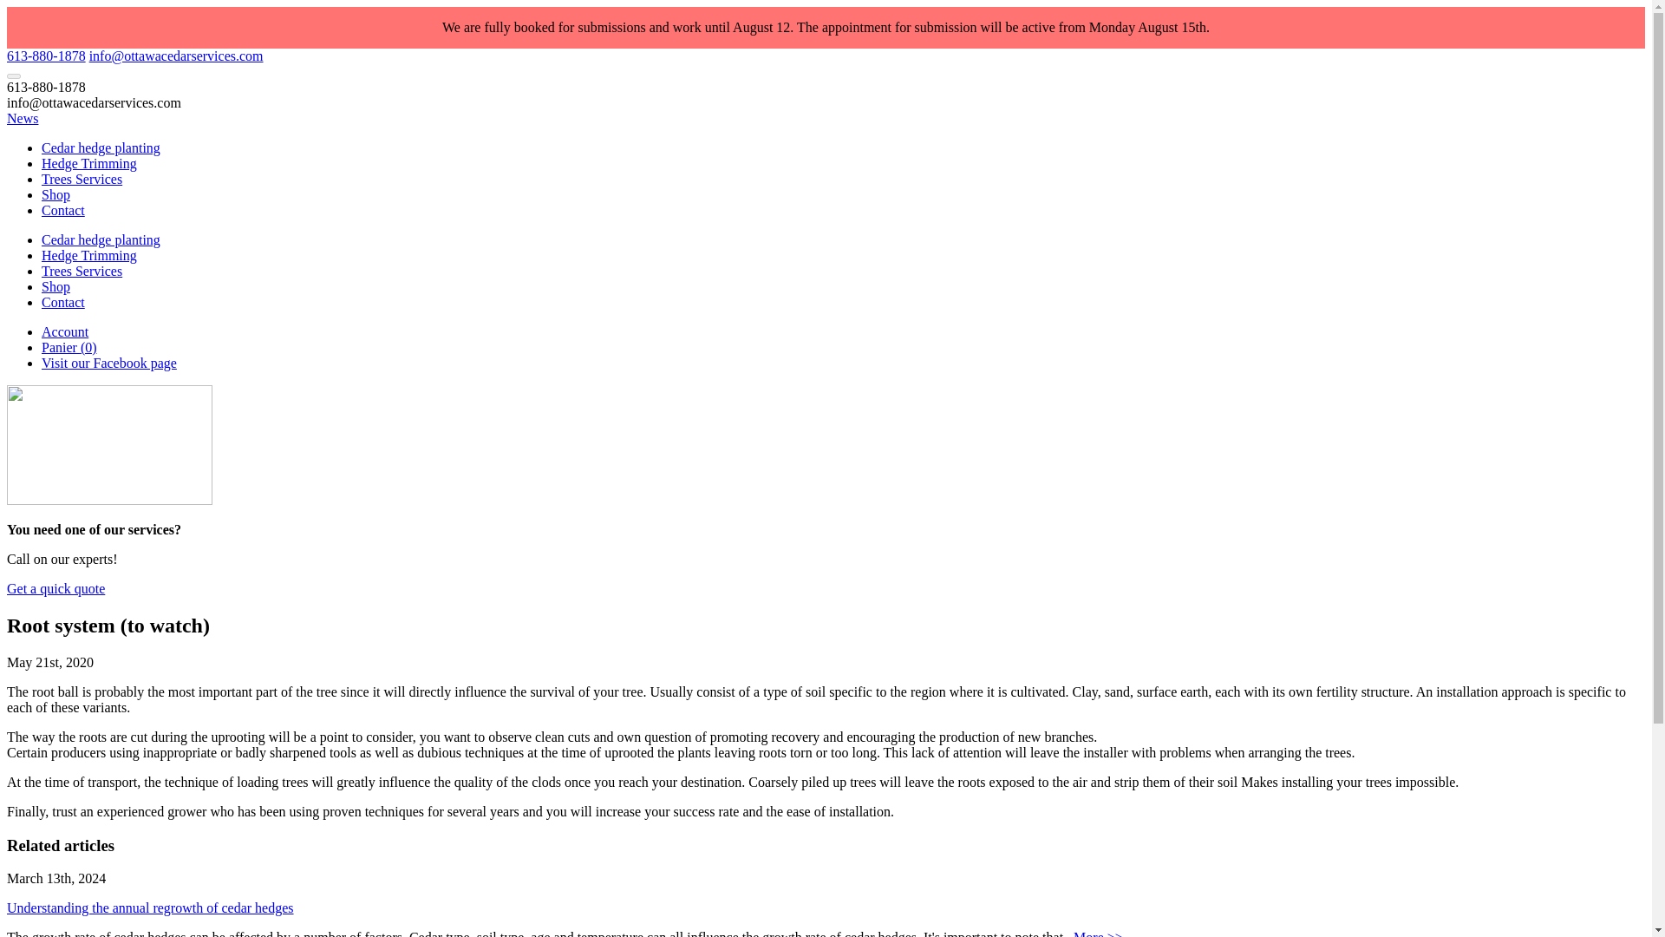  I want to click on Account, so click(64, 331).